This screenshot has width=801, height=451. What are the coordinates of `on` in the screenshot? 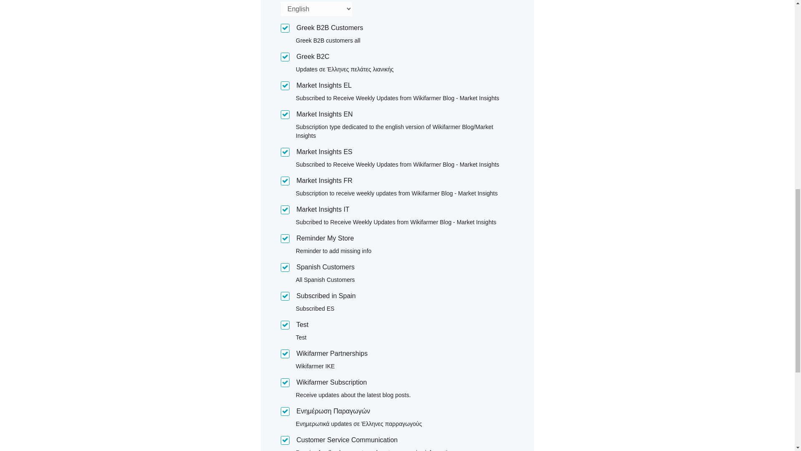 It's located at (285, 28).